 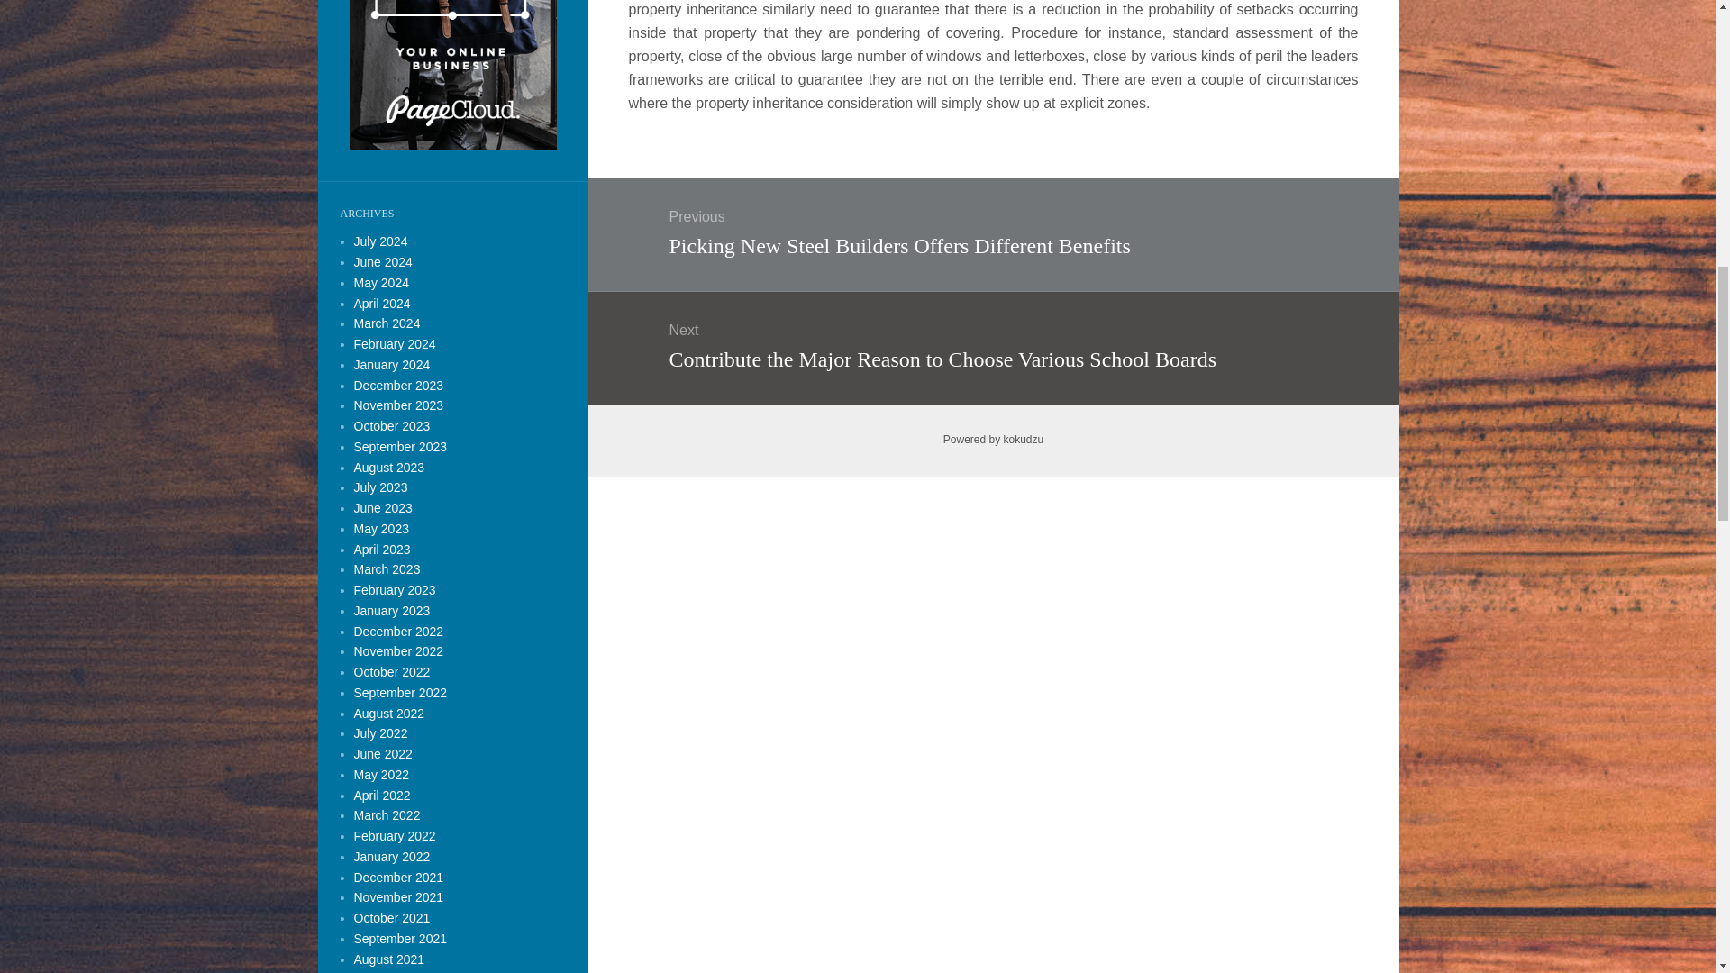 What do you see at coordinates (399, 692) in the screenshot?
I see `September 2022` at bounding box center [399, 692].